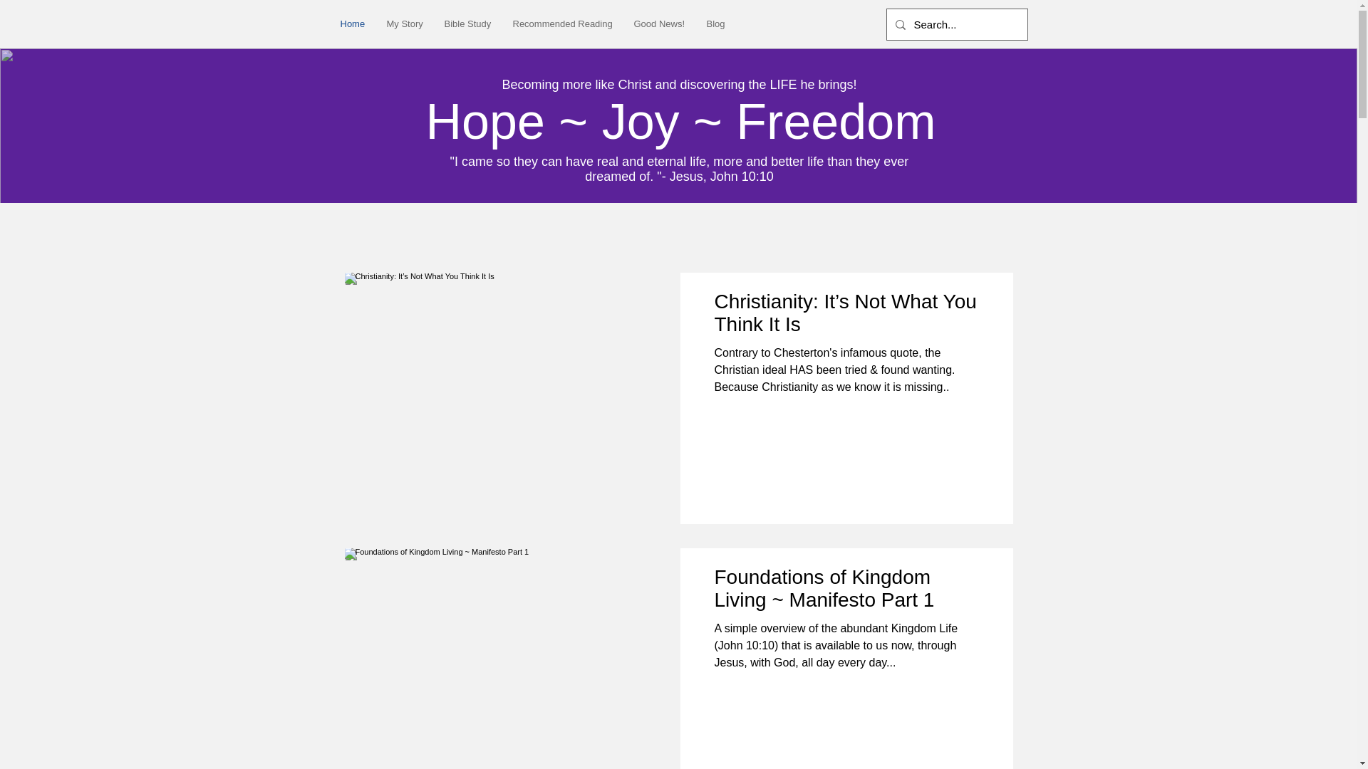  What do you see at coordinates (352, 23) in the screenshot?
I see `Home` at bounding box center [352, 23].